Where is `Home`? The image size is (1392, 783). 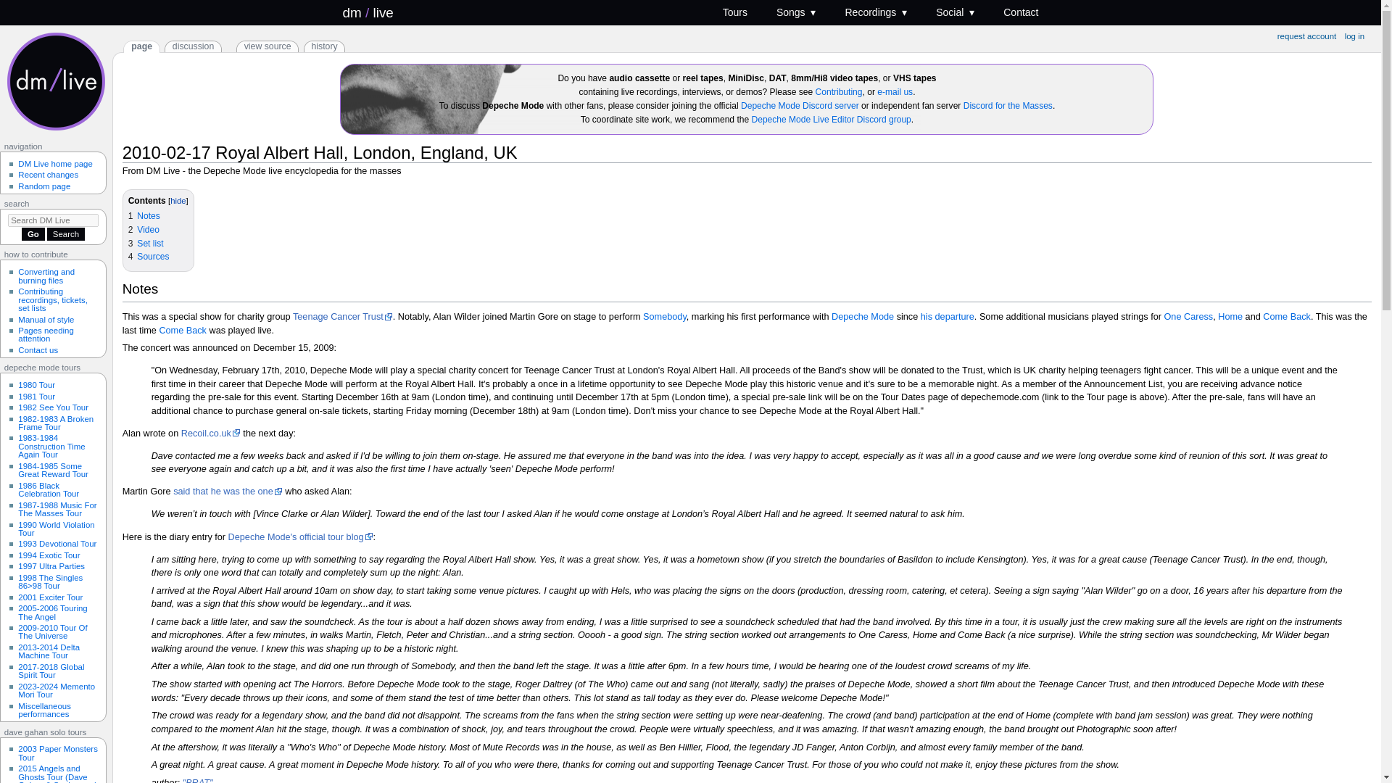
Home is located at coordinates (1230, 316).